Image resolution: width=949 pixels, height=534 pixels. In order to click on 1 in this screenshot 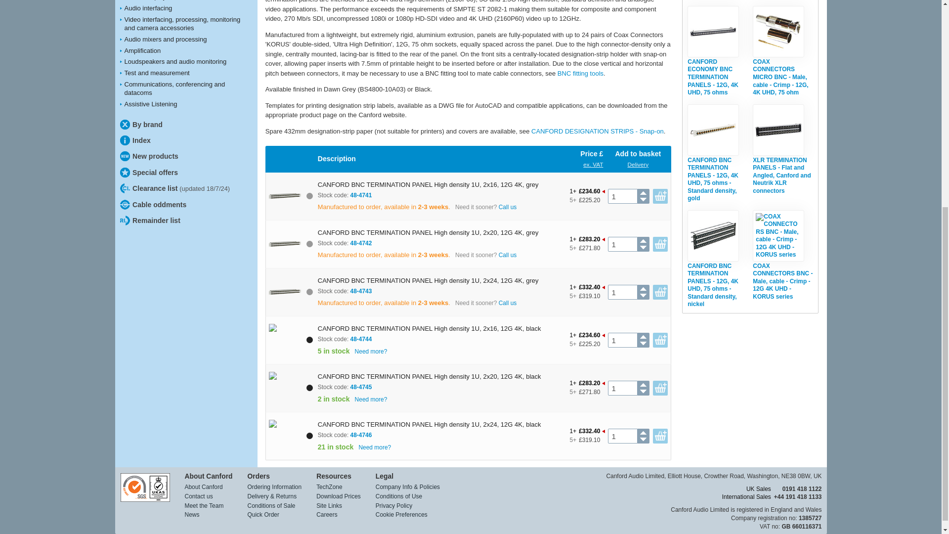, I will do `click(622, 340)`.